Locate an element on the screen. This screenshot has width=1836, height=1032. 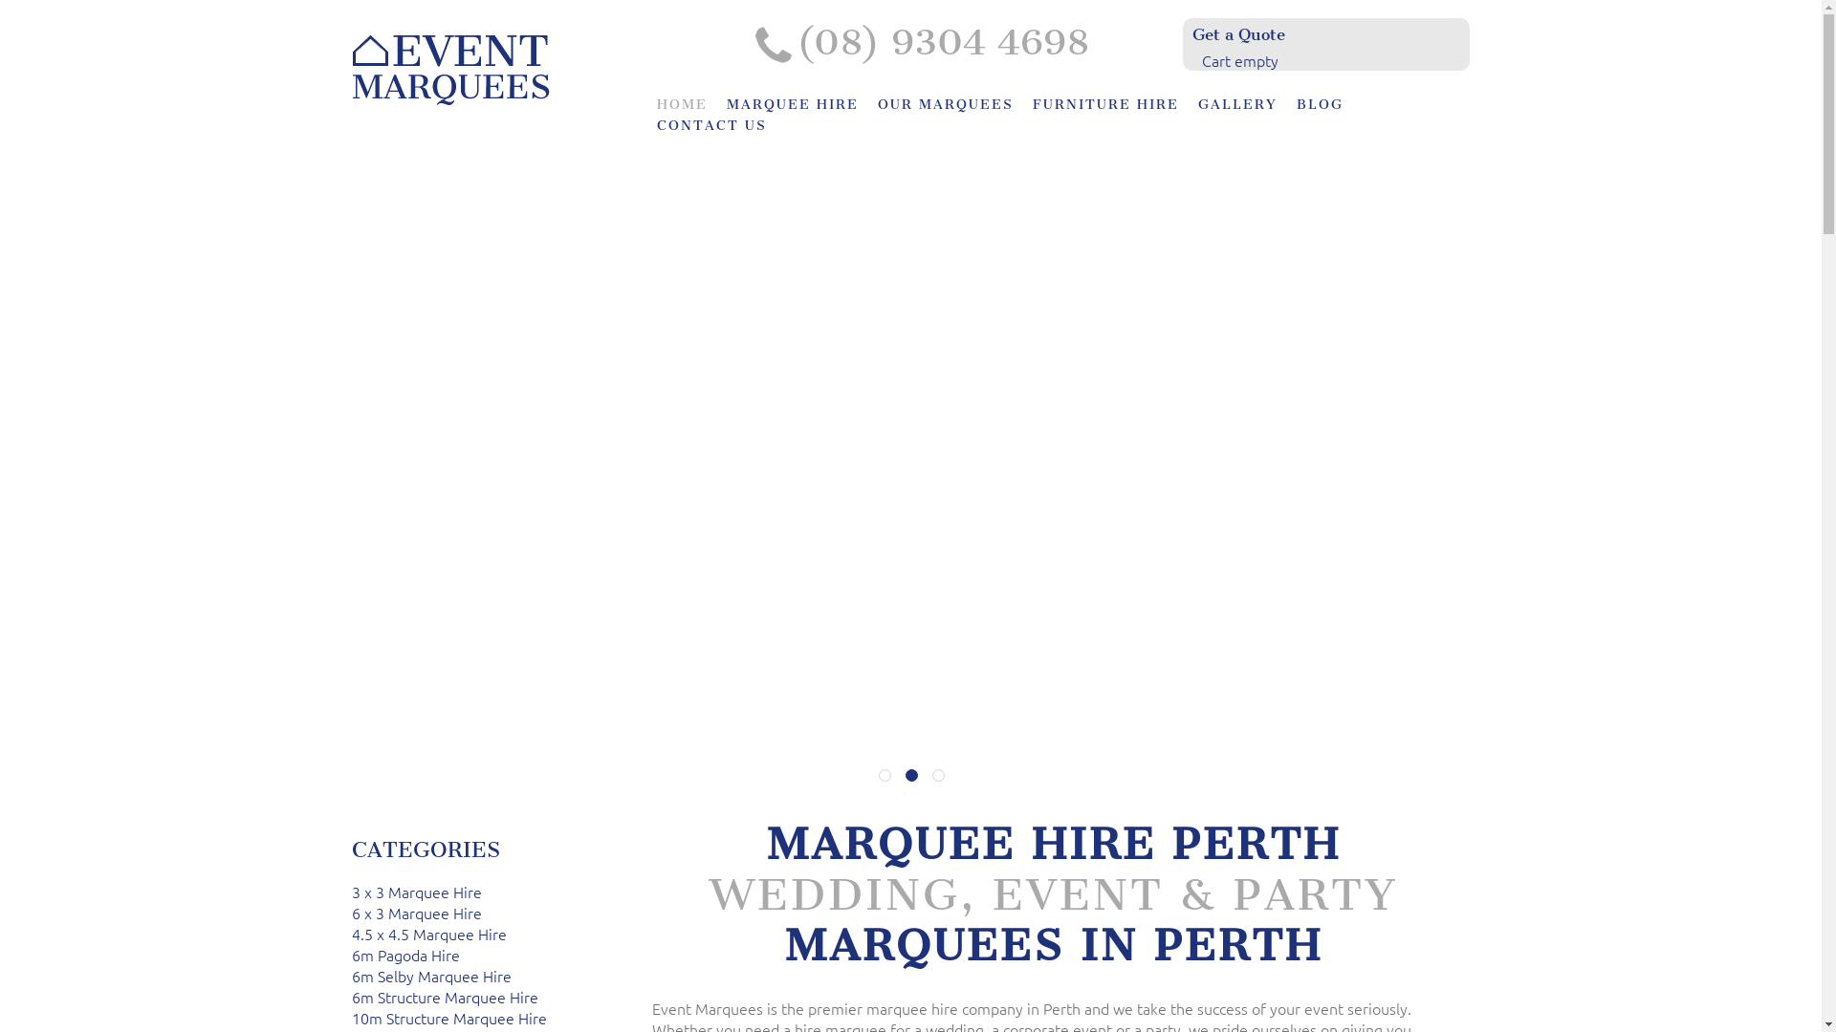
OUR MARQUEES is located at coordinates (939, 105).